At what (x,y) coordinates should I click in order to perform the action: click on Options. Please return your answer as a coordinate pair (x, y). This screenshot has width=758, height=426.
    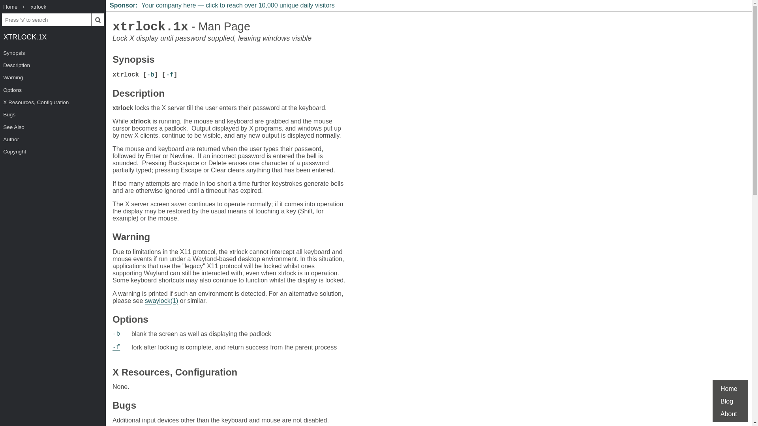
    Looking at the image, I should click on (130, 320).